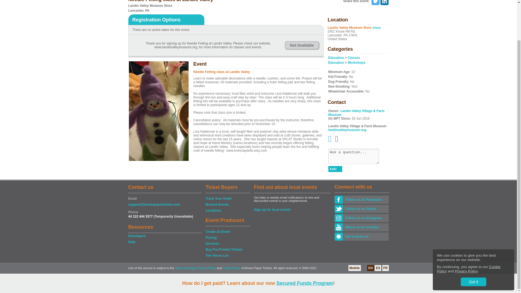 The image size is (521, 293). Describe the element at coordinates (227, 199) in the screenshot. I see `Track Your Order` at that location.